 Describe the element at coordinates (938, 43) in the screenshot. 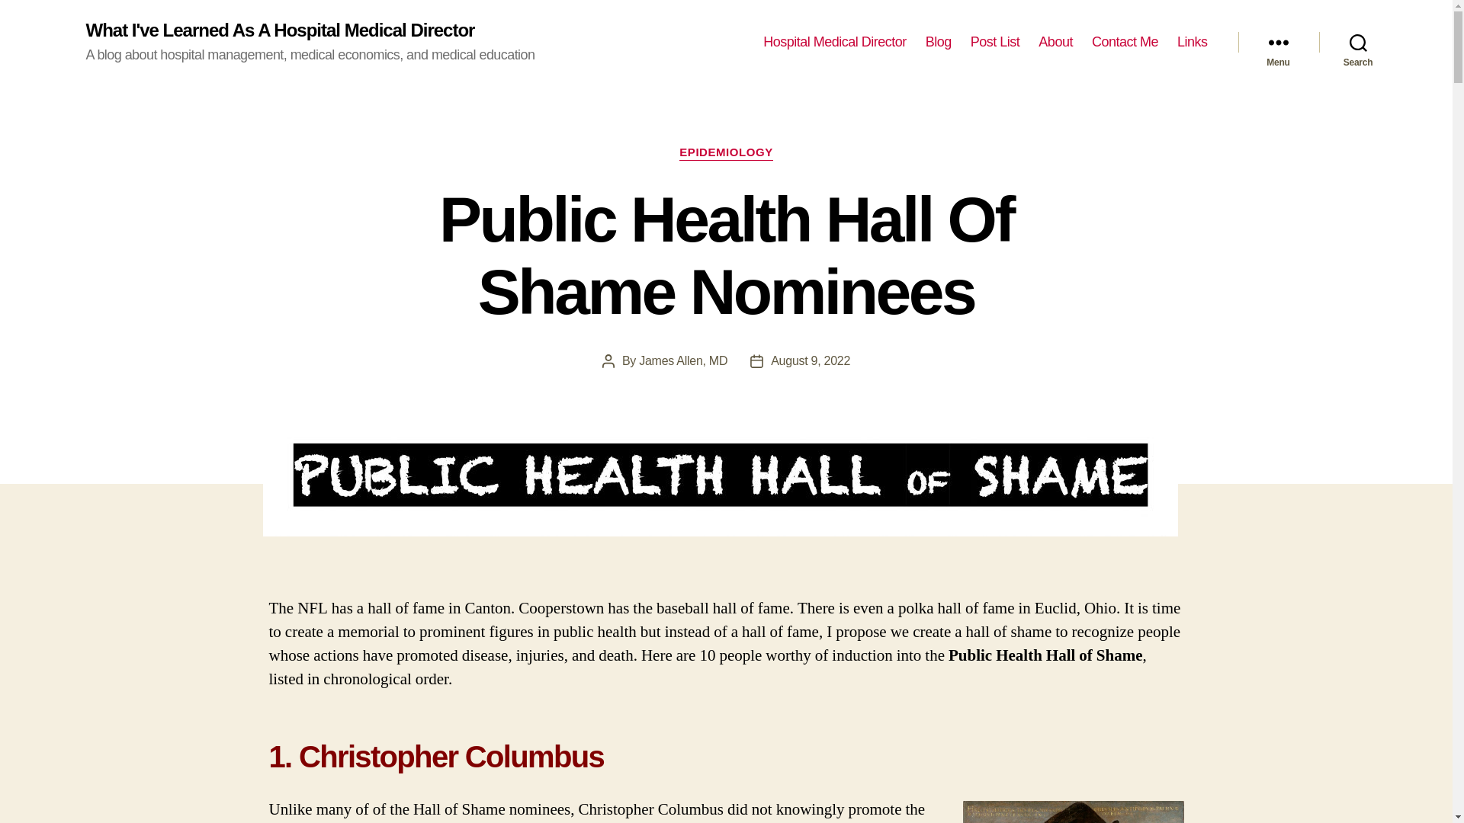

I see `Blog` at that location.